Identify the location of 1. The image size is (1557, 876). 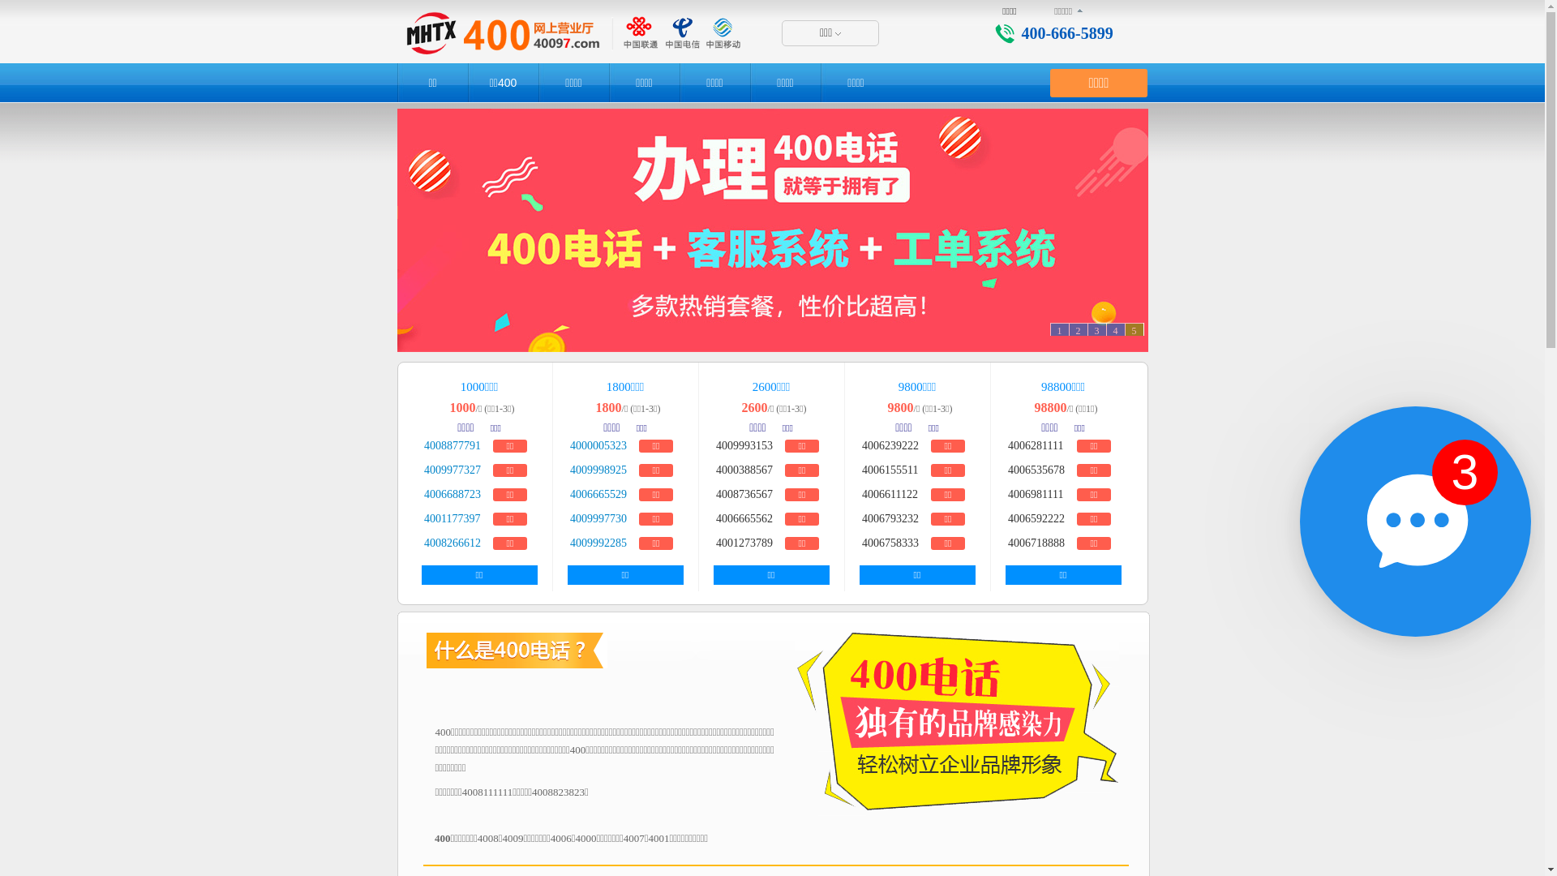
(1059, 331).